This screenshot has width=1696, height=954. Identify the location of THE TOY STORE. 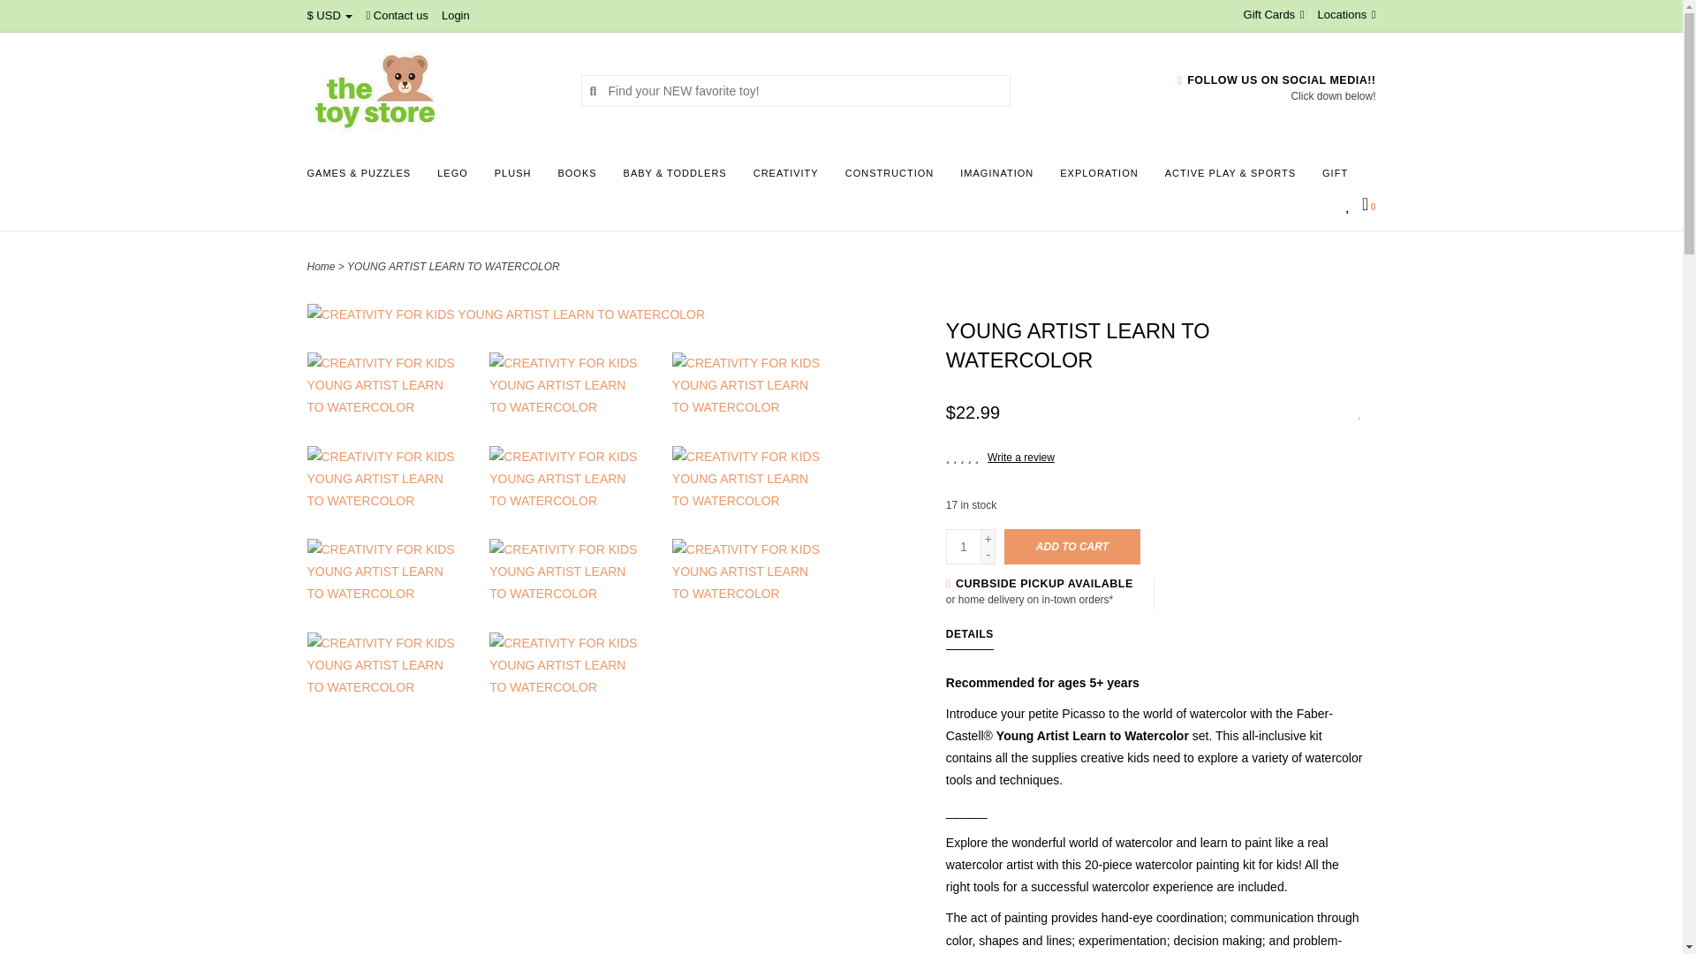
(430, 90).